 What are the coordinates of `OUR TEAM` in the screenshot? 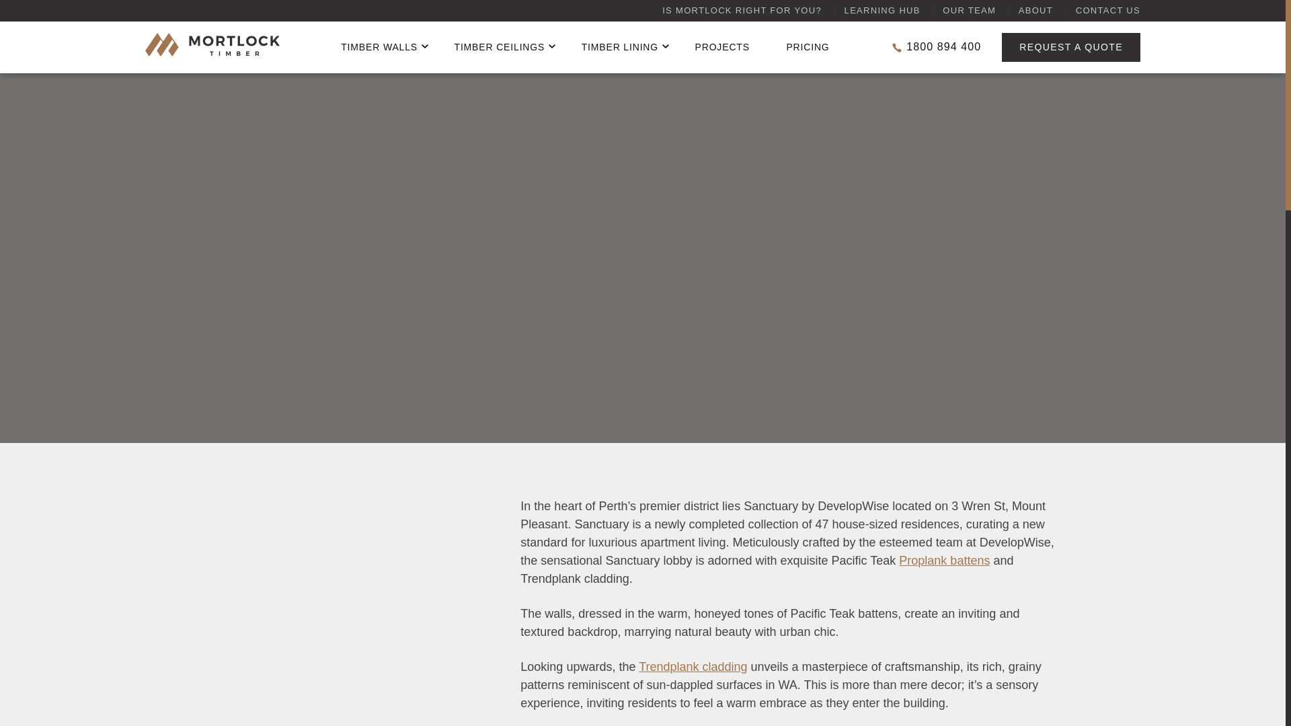 It's located at (968, 11).